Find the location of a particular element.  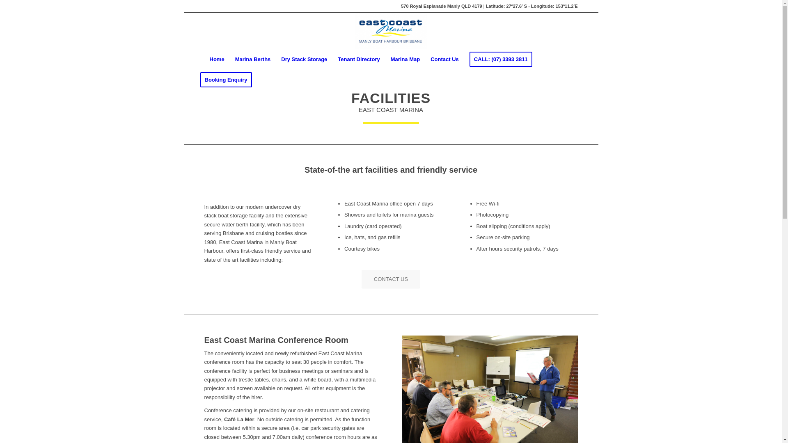

cropped-logo-infinity-1(1) is located at coordinates (391, 31).